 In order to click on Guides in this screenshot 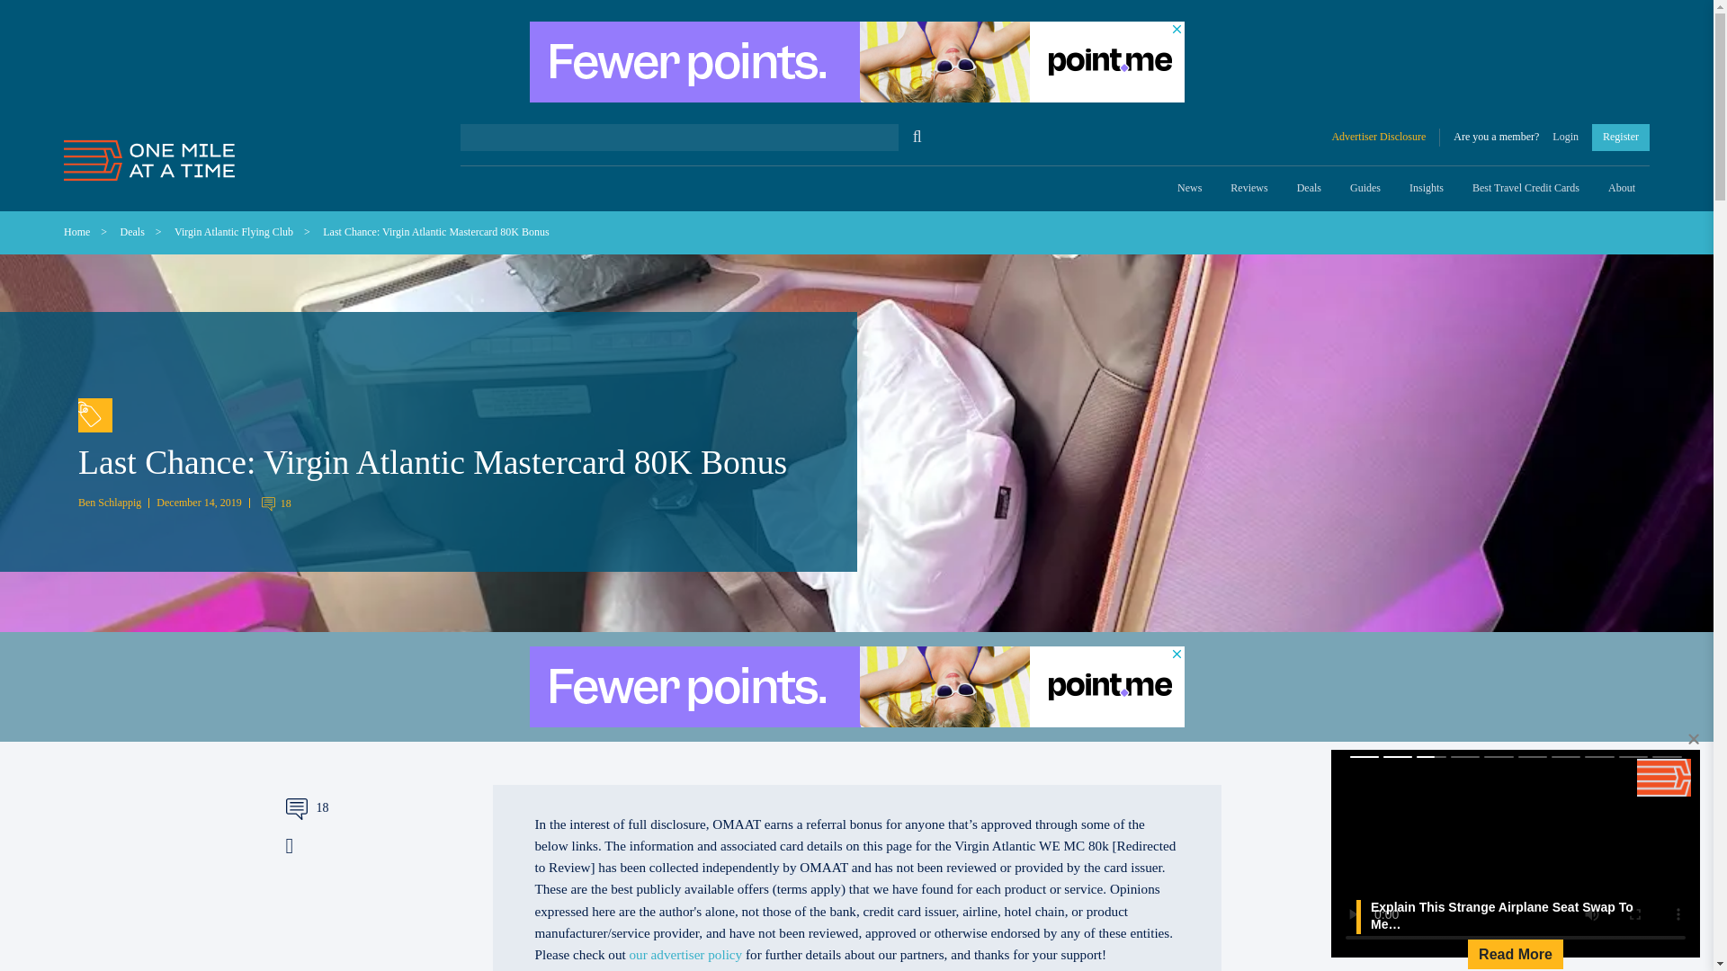, I will do `click(1365, 189)`.